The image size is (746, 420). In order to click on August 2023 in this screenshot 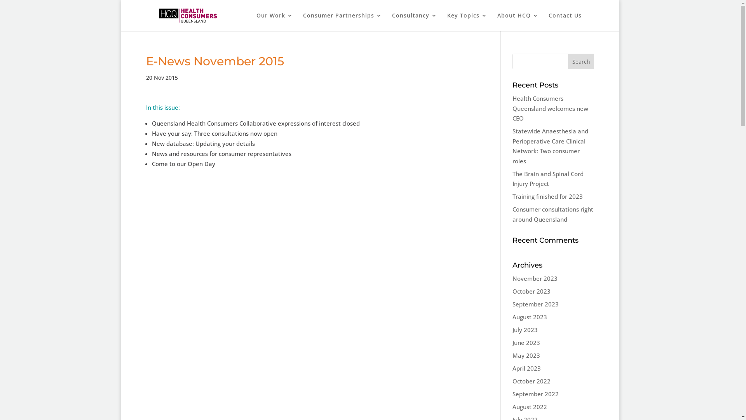, I will do `click(530, 317)`.